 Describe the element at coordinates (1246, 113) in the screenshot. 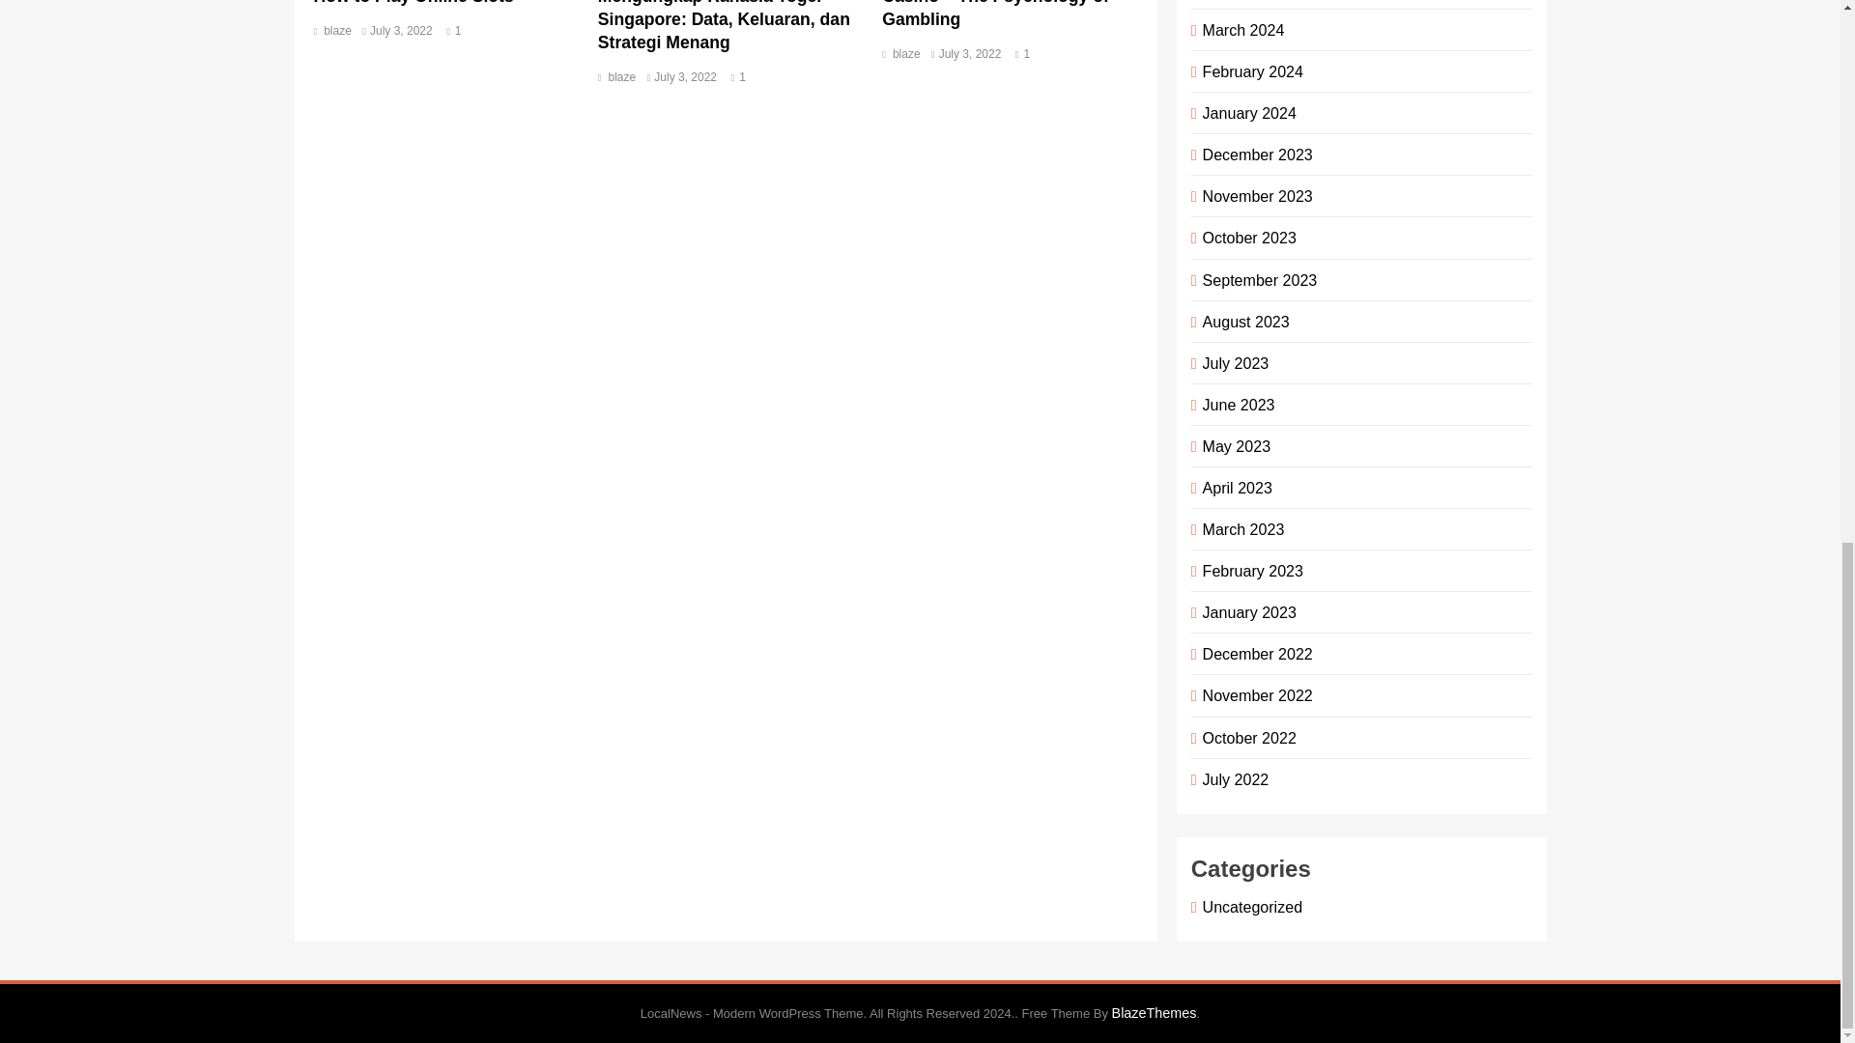

I see `January 2024` at that location.